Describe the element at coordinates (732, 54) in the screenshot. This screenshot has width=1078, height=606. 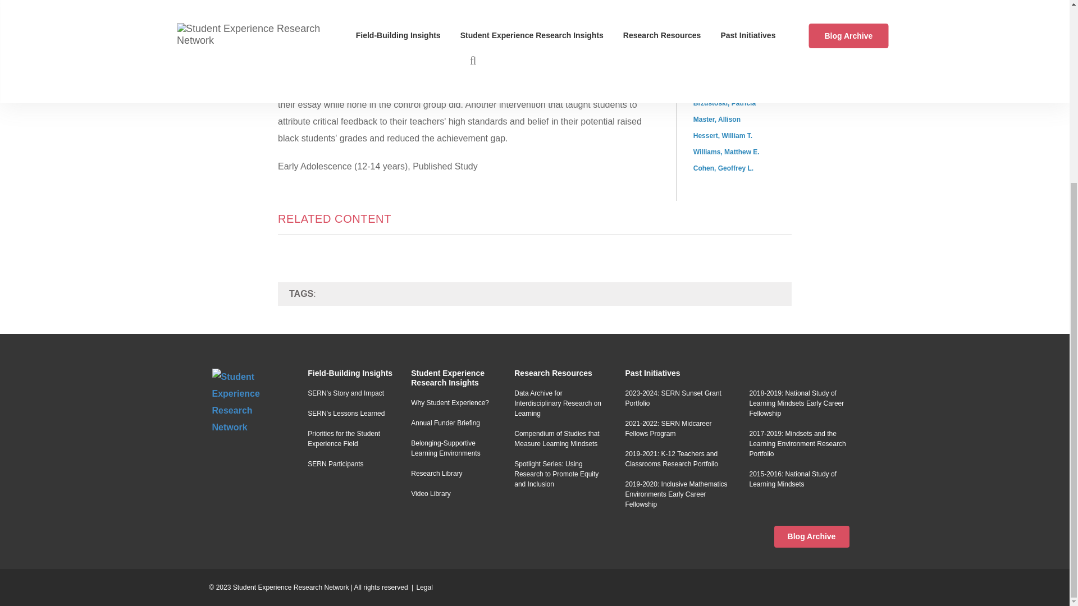
I see `Purdie-Vaughns, Valerie` at that location.